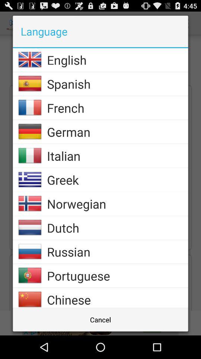  Describe the element at coordinates (118, 203) in the screenshot. I see `choose the norwegian item` at that location.